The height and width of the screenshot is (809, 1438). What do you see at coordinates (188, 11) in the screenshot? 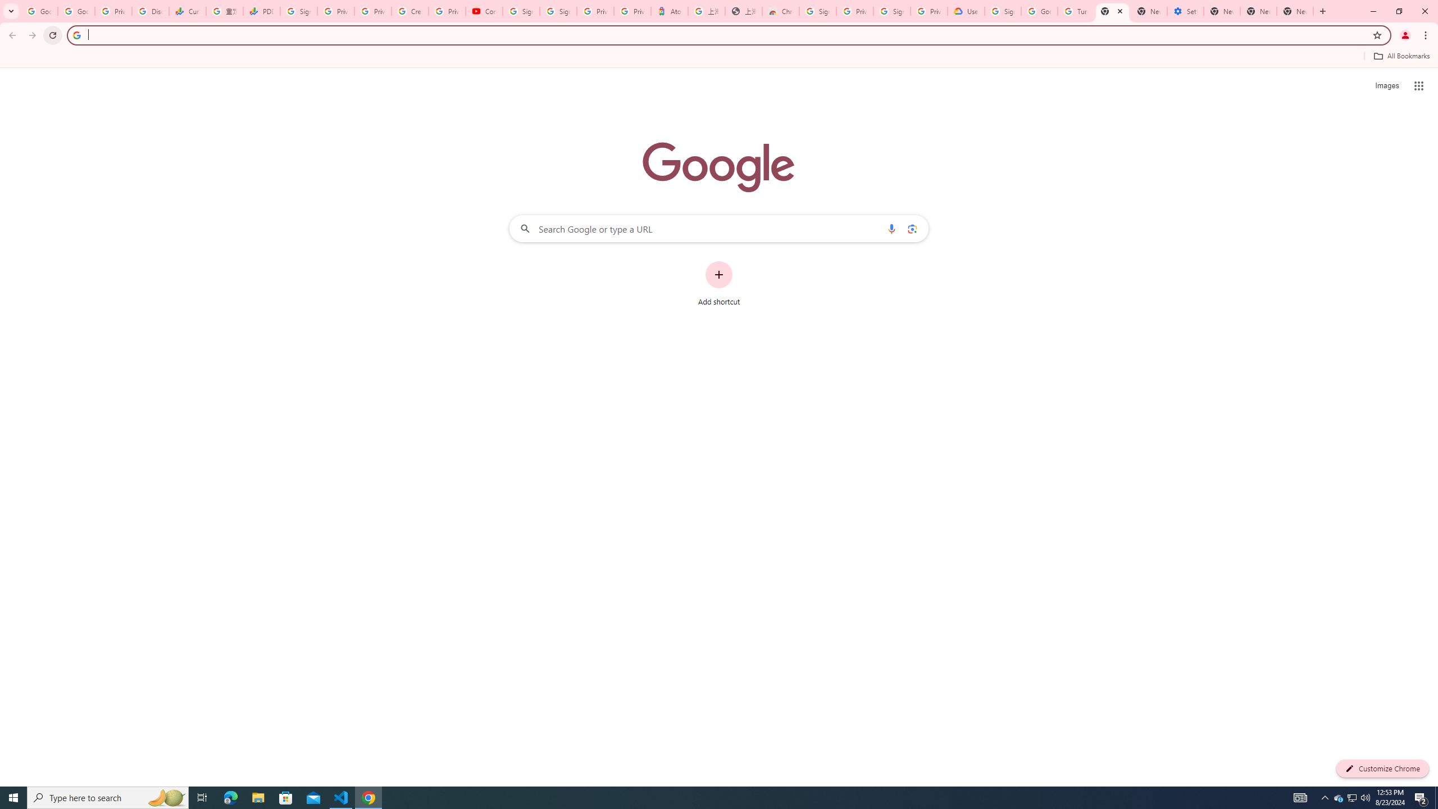
I see `Currencies - Google Finance` at bounding box center [188, 11].